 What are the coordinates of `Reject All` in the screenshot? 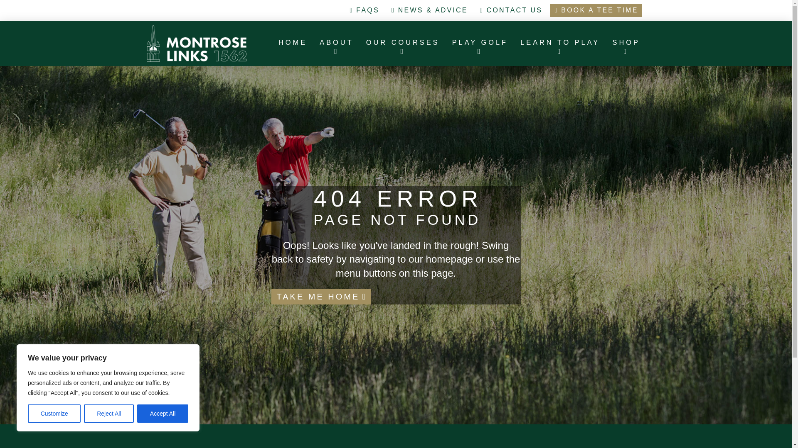 It's located at (109, 414).